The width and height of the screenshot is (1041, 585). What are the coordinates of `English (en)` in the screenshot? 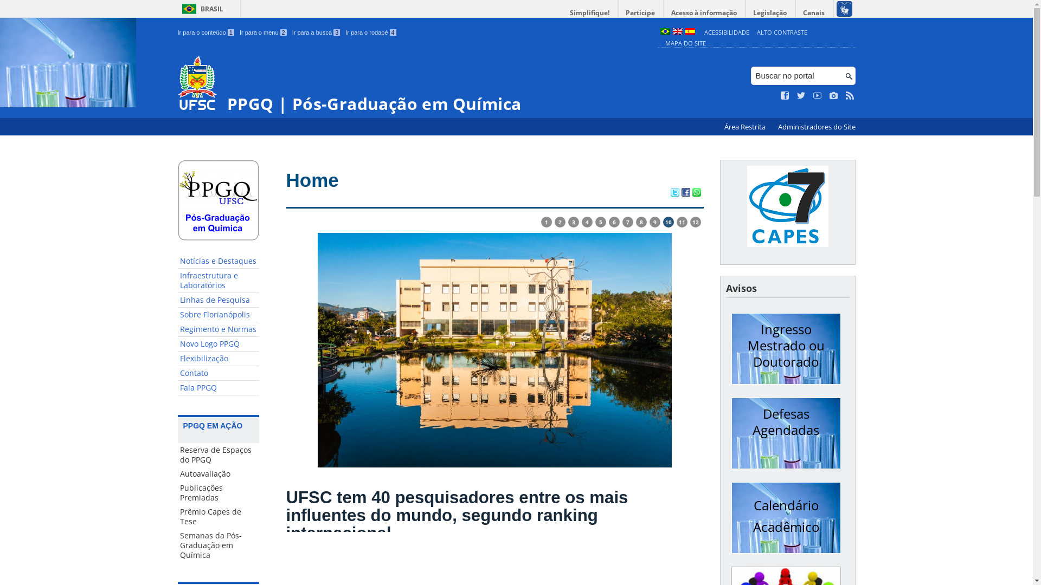 It's located at (677, 32).